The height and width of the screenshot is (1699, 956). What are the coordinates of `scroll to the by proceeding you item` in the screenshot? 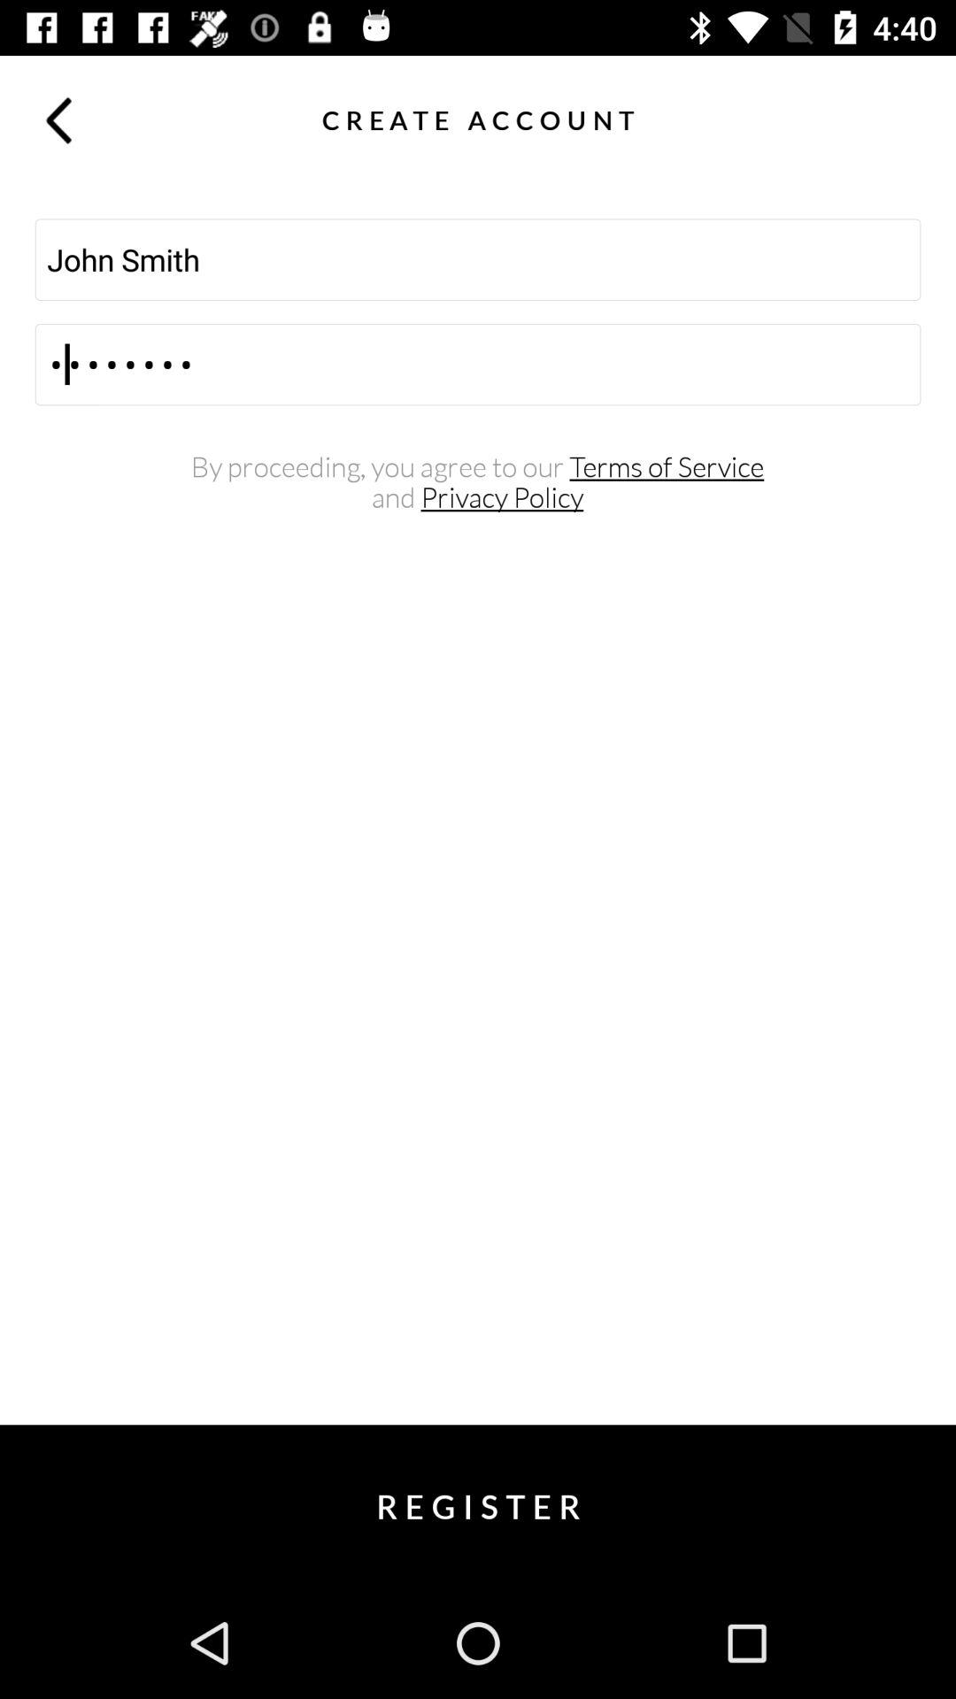 It's located at (478, 467).